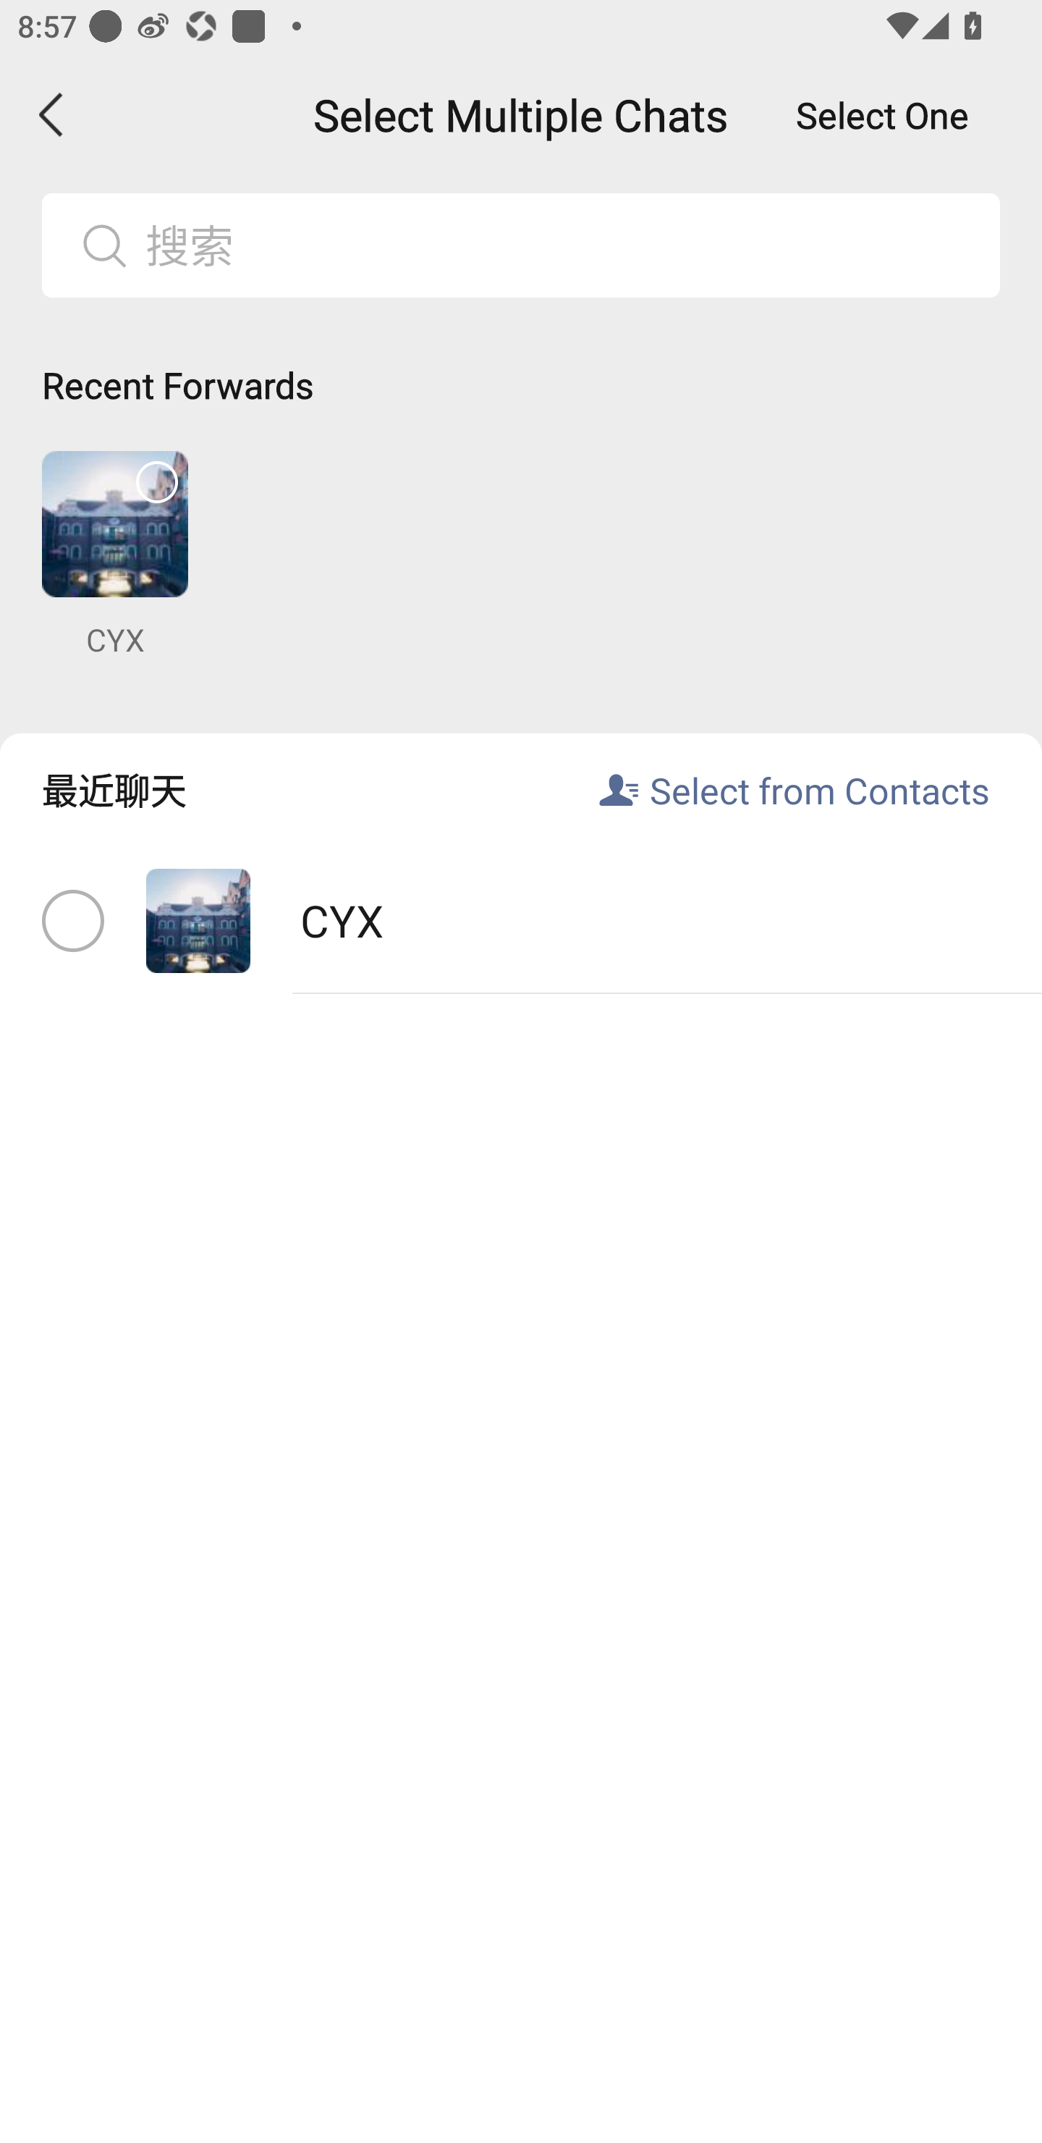 The width and height of the screenshot is (1042, 2143). What do you see at coordinates (114, 555) in the screenshot?
I see `CYX` at bounding box center [114, 555].